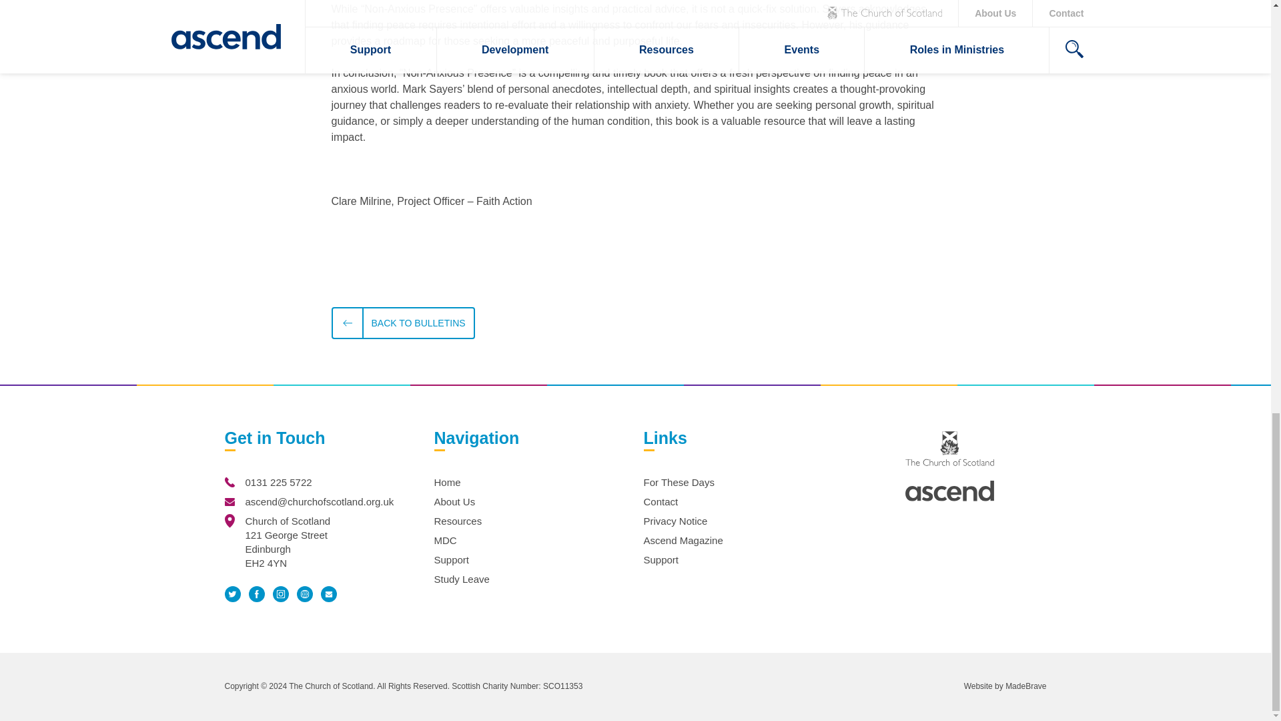  I want to click on Email, so click(328, 594).